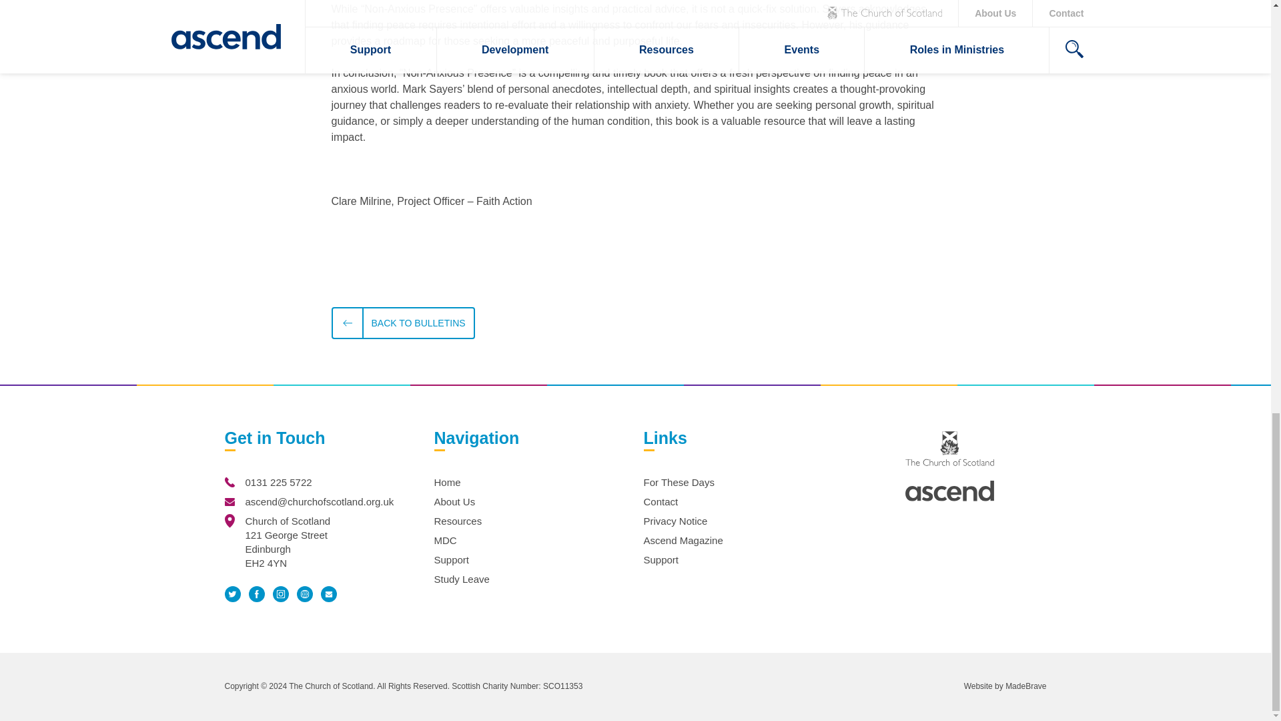  I want to click on Email, so click(328, 594).